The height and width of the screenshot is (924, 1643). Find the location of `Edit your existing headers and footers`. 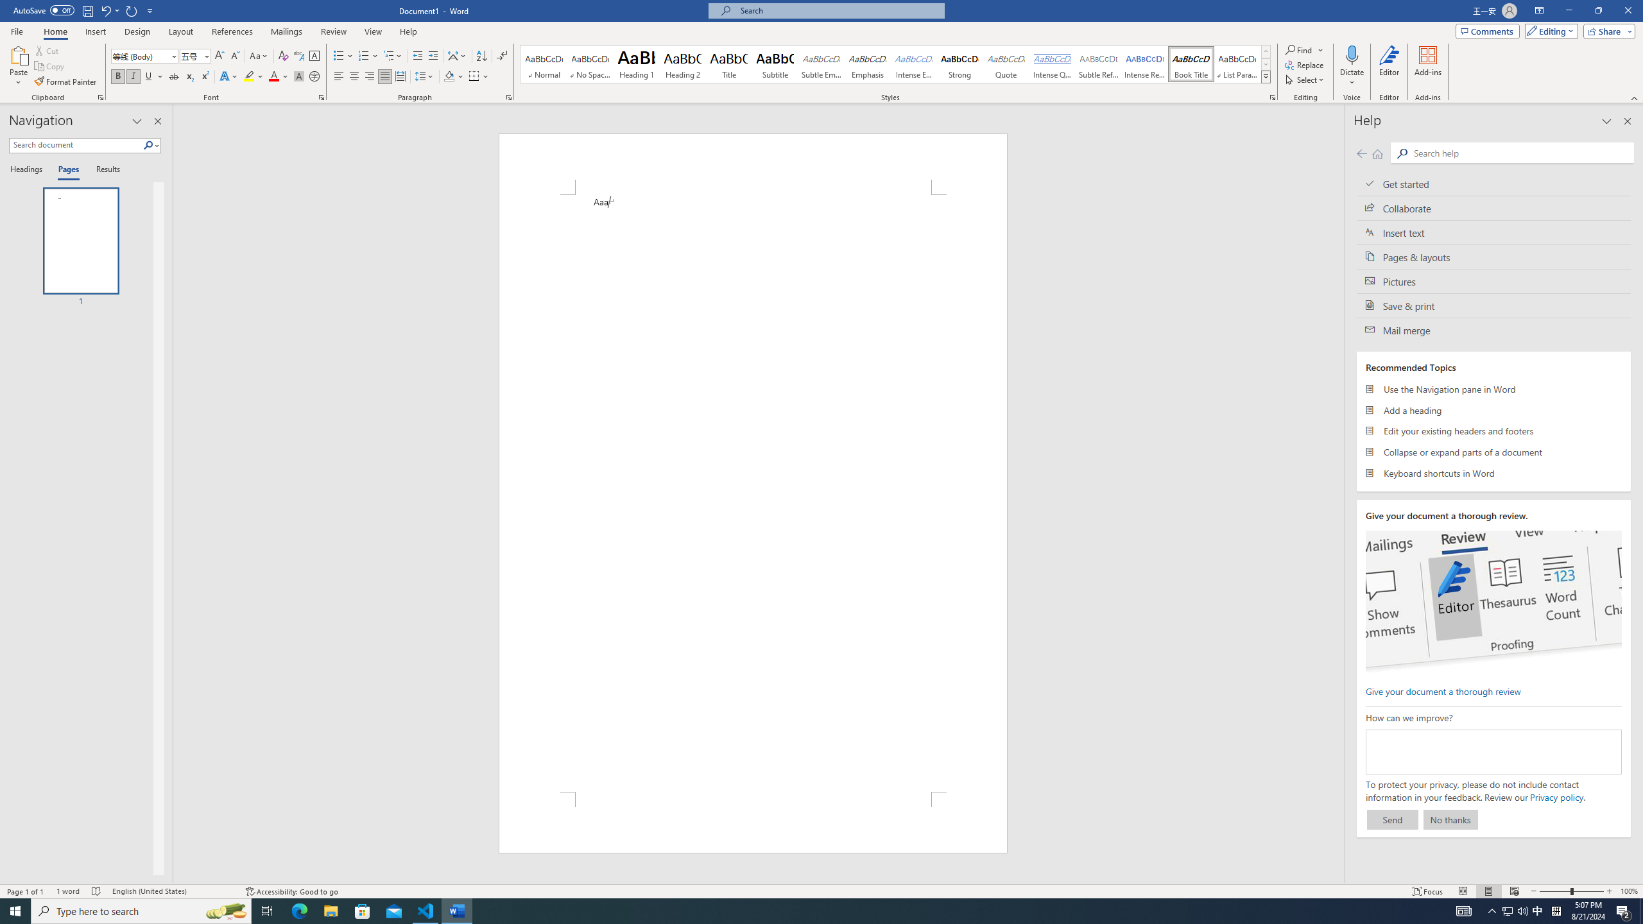

Edit your existing headers and footers is located at coordinates (1494, 431).